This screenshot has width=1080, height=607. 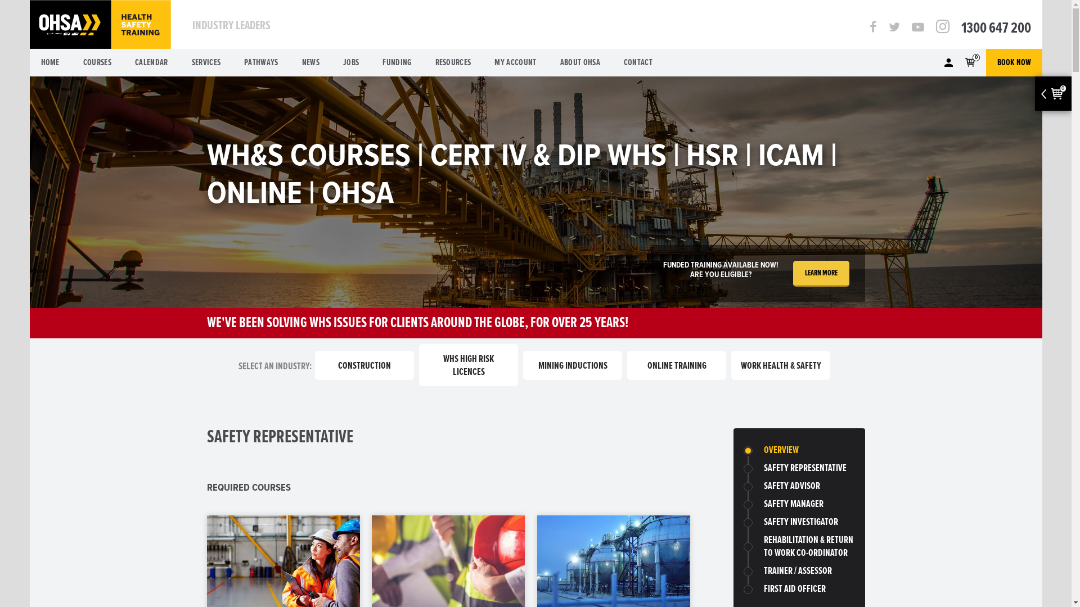 I want to click on OVERVIEW, so click(x=781, y=451).